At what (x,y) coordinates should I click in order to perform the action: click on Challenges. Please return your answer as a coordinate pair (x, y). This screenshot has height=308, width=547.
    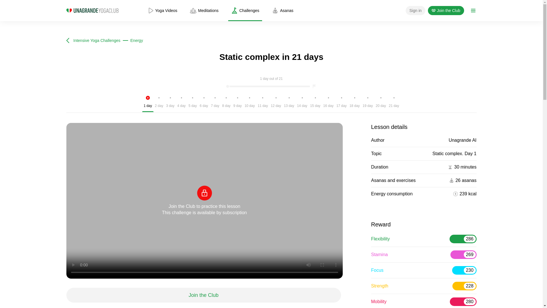
    Looking at the image, I should click on (245, 11).